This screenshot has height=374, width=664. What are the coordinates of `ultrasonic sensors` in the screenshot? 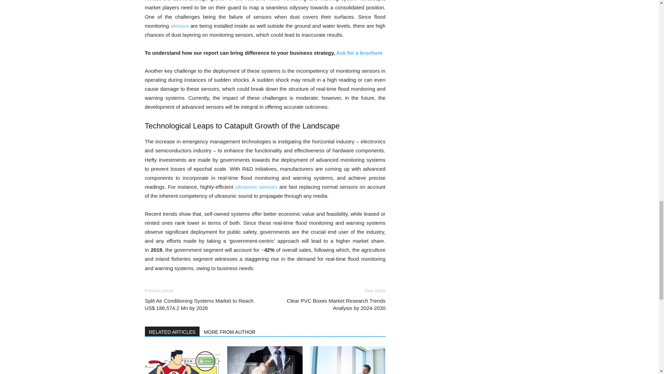 It's located at (256, 187).